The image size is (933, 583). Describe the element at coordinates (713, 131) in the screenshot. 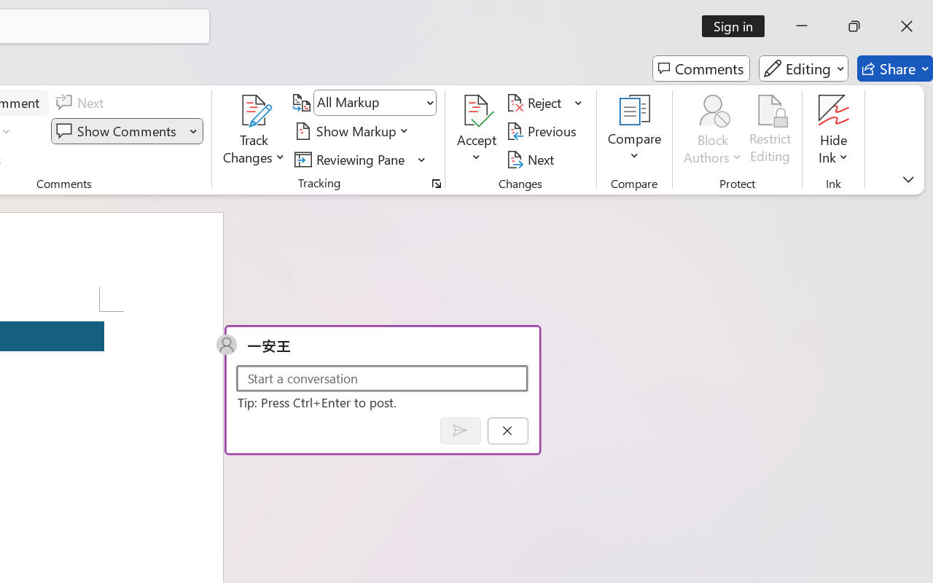

I see `Block Authors` at that location.